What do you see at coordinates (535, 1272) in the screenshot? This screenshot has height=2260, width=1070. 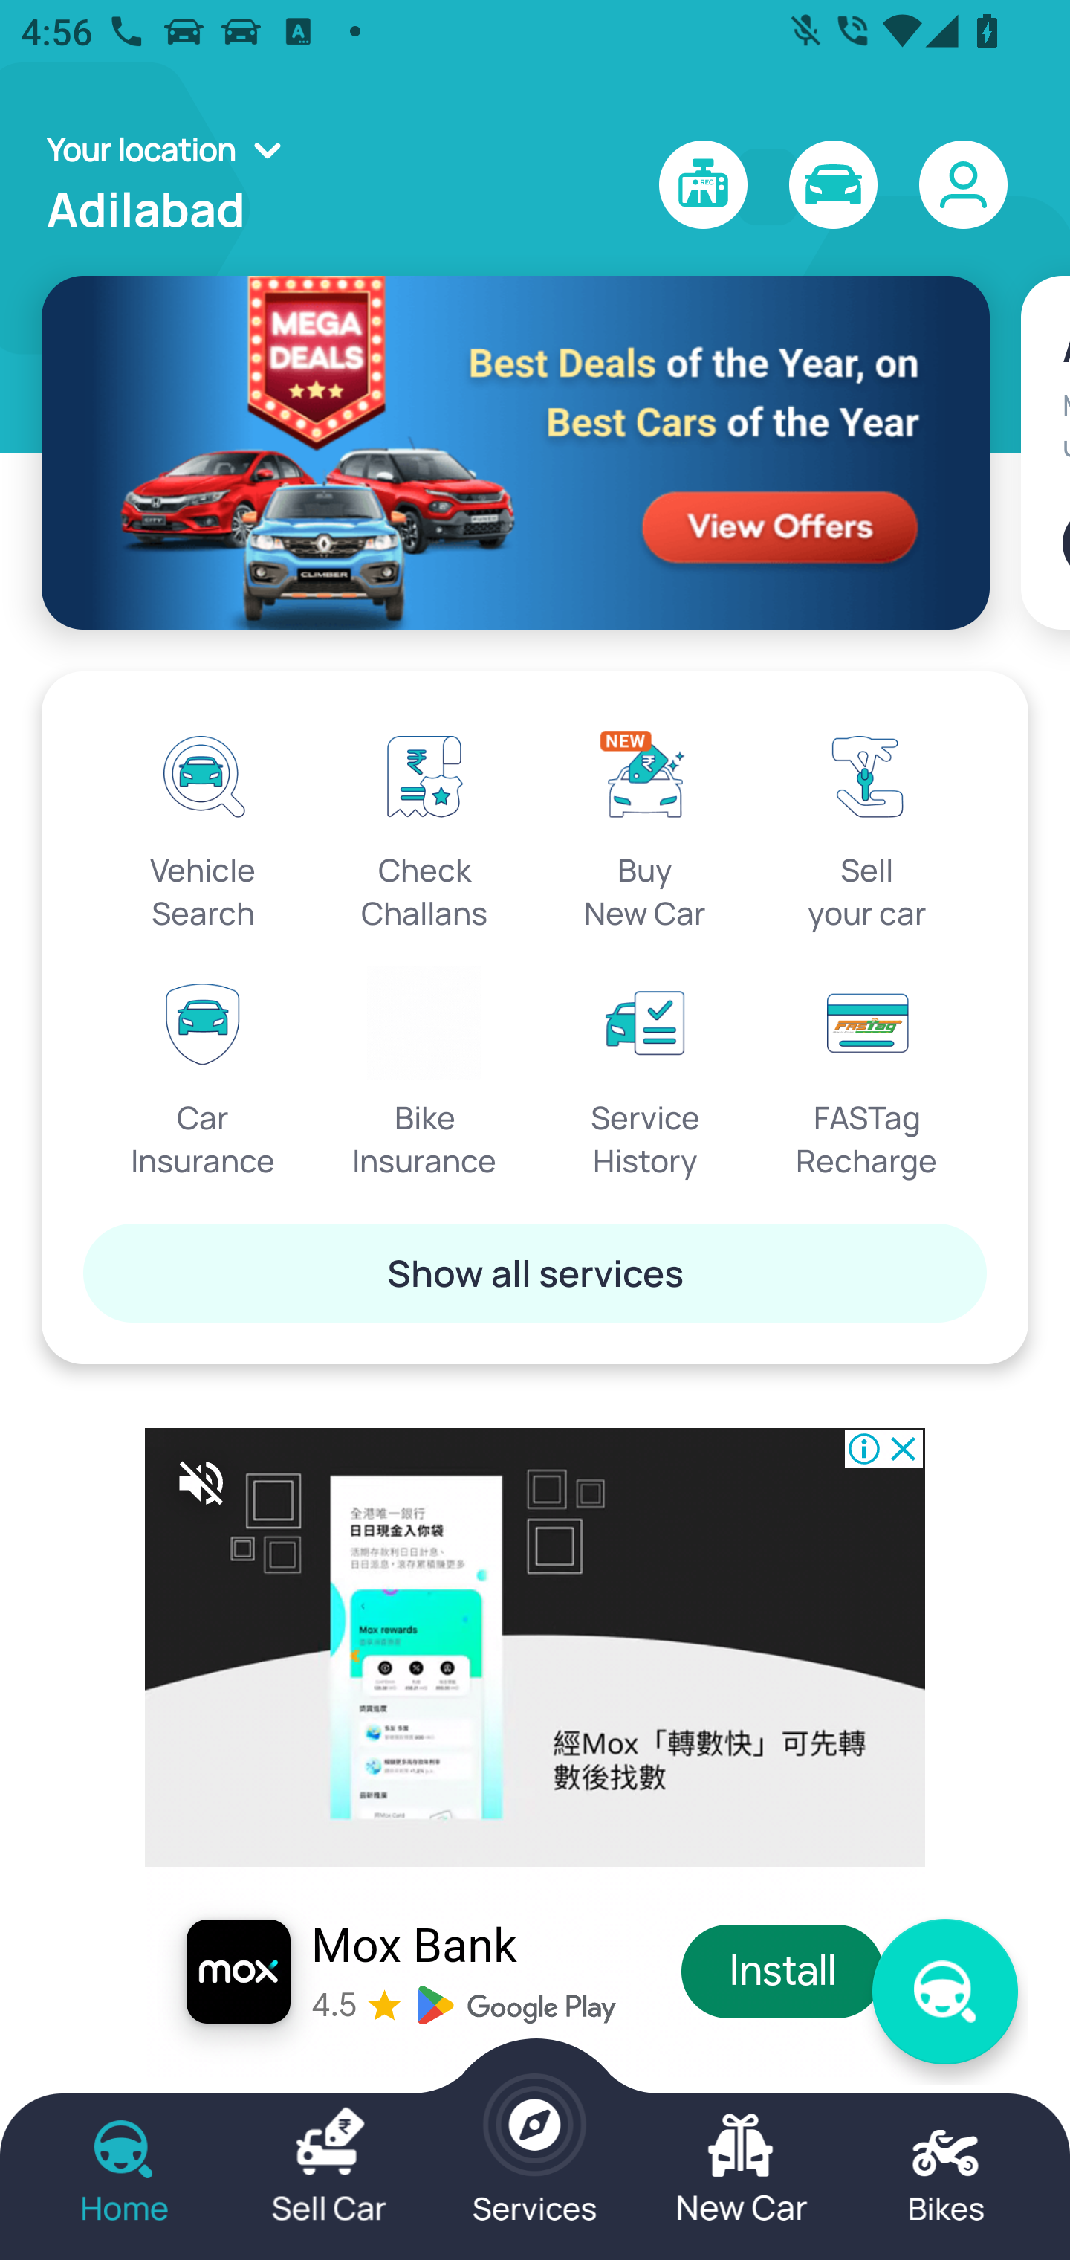 I see `Show all services` at bounding box center [535, 1272].